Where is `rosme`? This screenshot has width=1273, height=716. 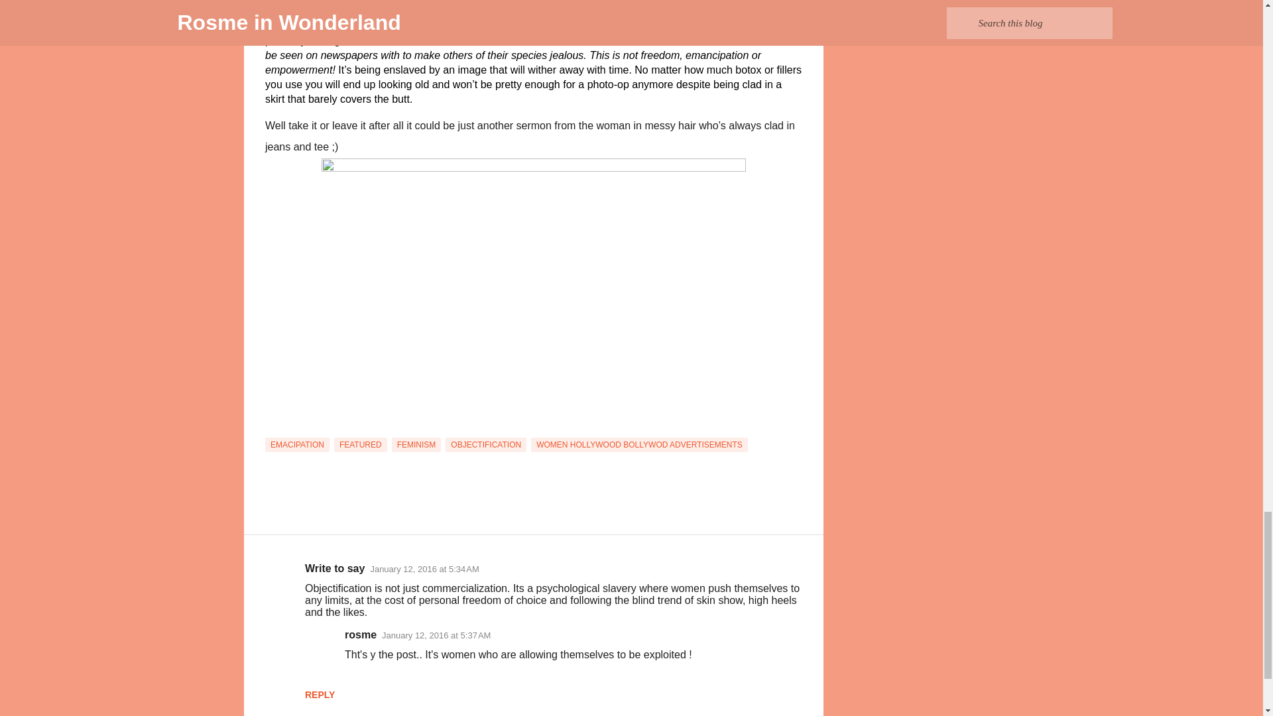
rosme is located at coordinates (361, 634).